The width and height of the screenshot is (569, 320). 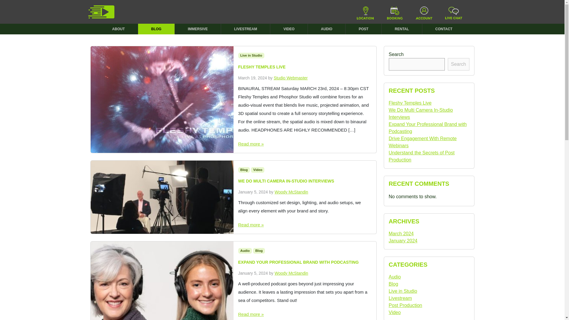 I want to click on FLESHY TEMPLES LIVE, so click(x=305, y=68).